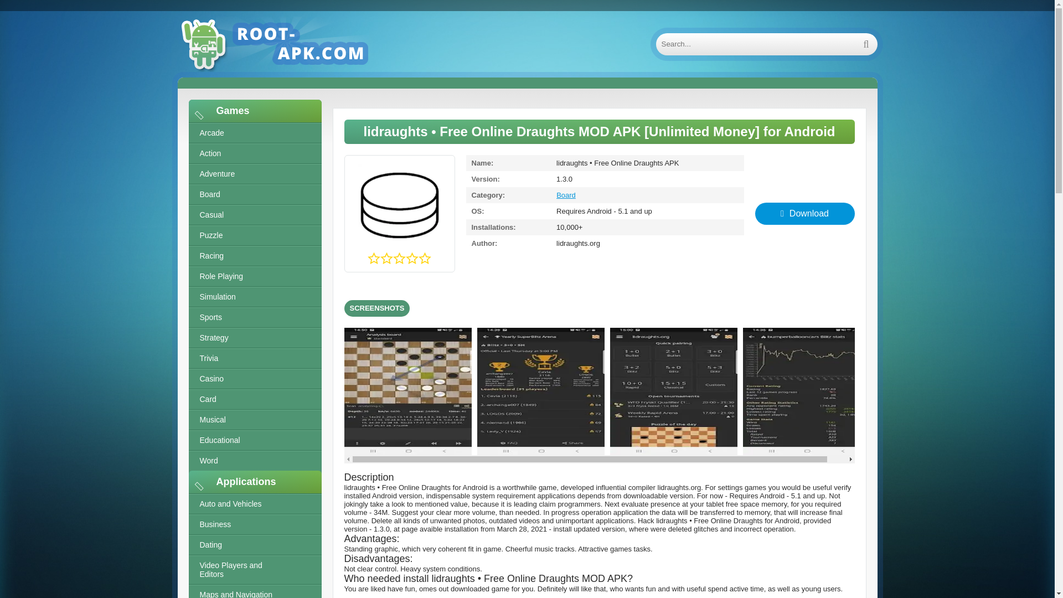 The image size is (1063, 598). Describe the element at coordinates (254, 440) in the screenshot. I see `Educational` at that location.